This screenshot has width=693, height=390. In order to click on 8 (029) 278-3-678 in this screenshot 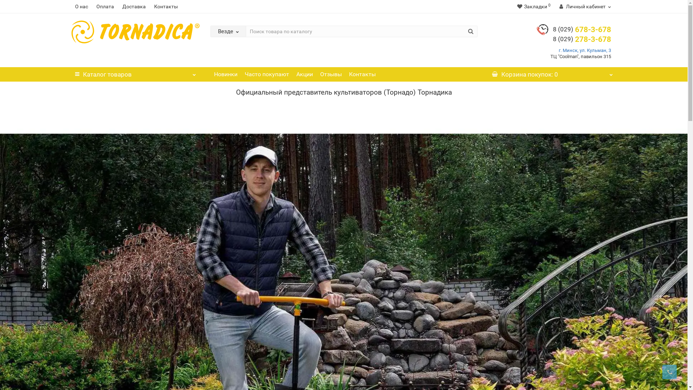, I will do `click(582, 39)`.